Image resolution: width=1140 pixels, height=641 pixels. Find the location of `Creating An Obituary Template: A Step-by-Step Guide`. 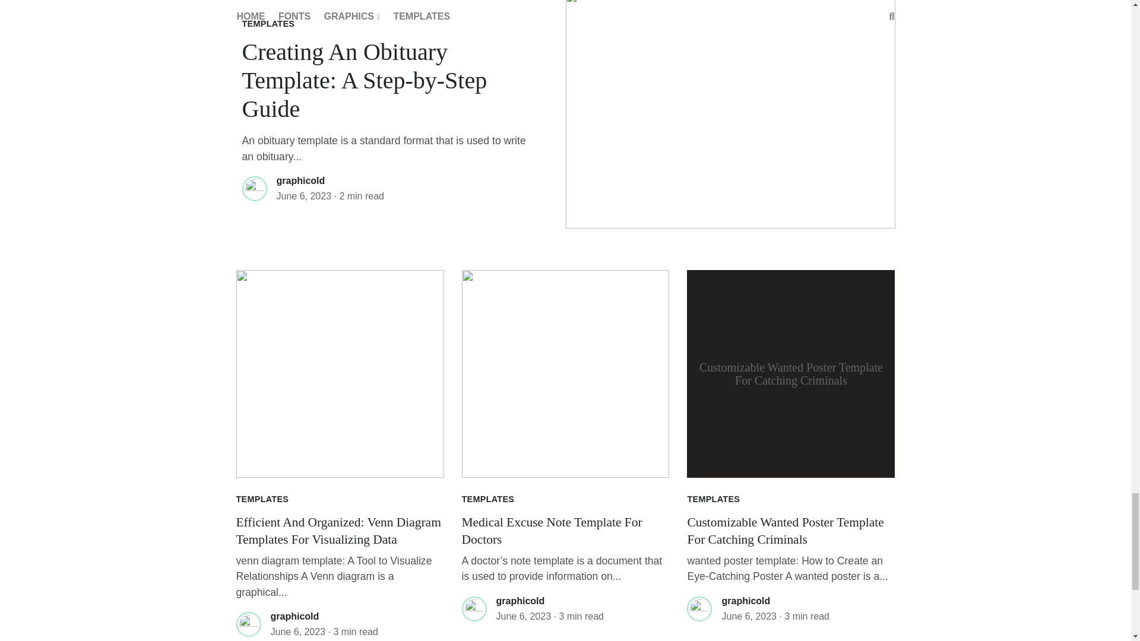

Creating An Obituary Template: A Step-by-Step Guide is located at coordinates (365, 80).